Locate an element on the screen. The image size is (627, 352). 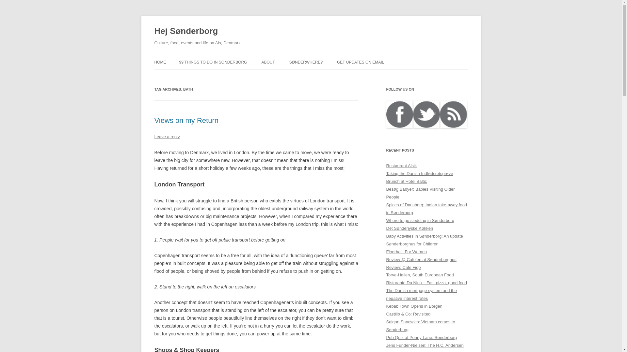
Views on my Return is located at coordinates (186, 121).